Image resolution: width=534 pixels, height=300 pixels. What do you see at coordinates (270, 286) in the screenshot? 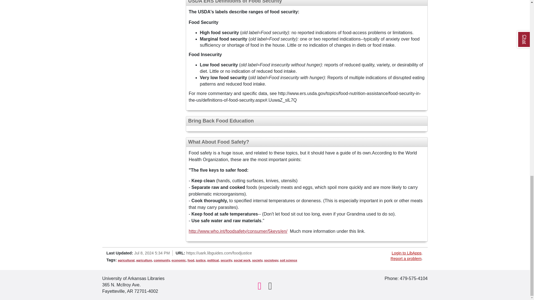
I see `Twitter` at bounding box center [270, 286].